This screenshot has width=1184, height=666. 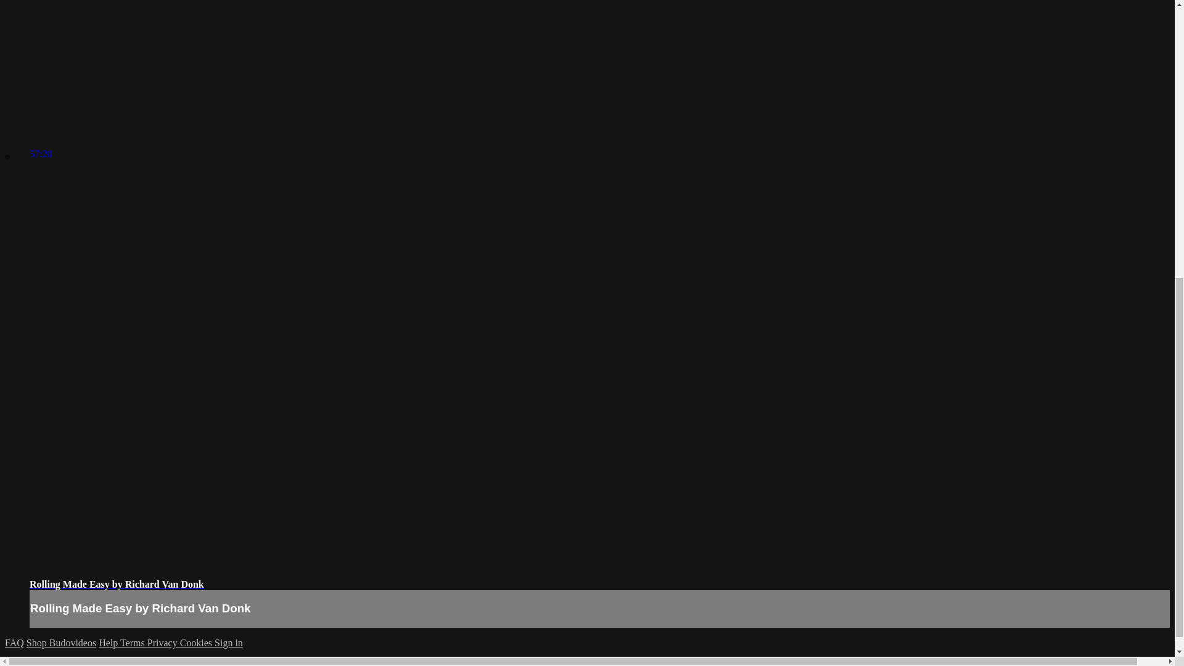 What do you see at coordinates (228, 643) in the screenshot?
I see `Sign in` at bounding box center [228, 643].